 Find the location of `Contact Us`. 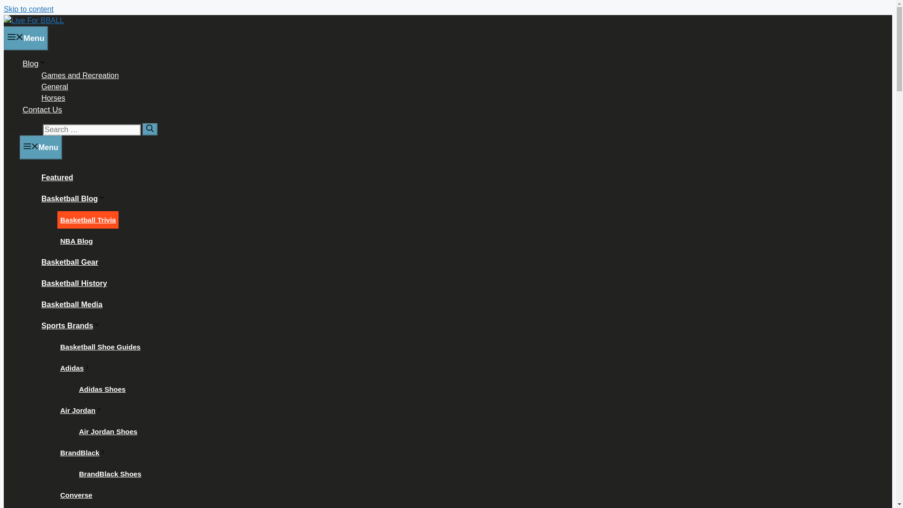

Contact Us is located at coordinates (42, 110).